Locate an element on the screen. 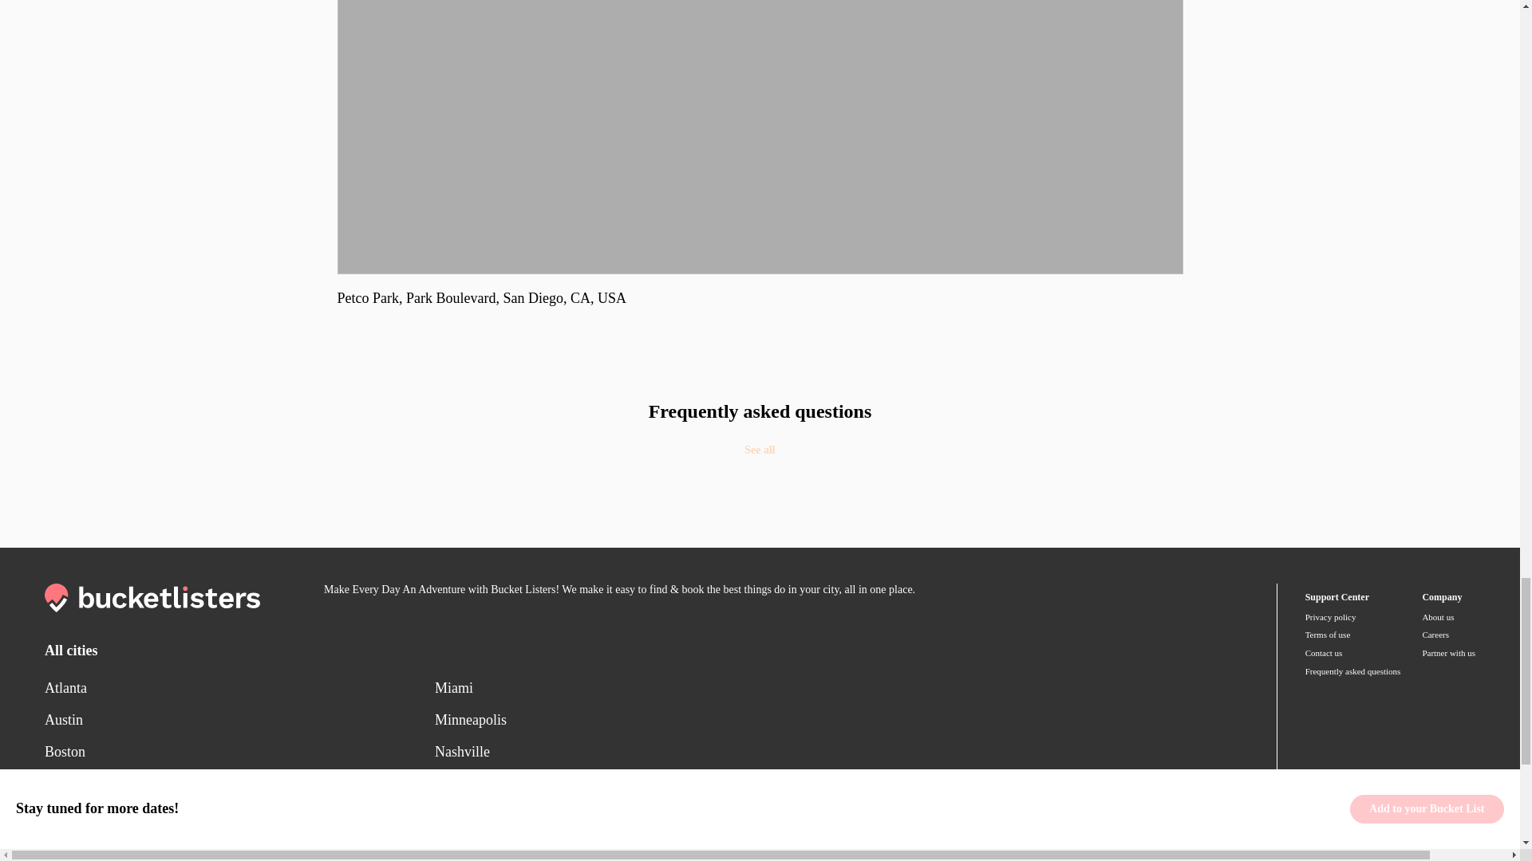  Phoenix is located at coordinates (640, 847).